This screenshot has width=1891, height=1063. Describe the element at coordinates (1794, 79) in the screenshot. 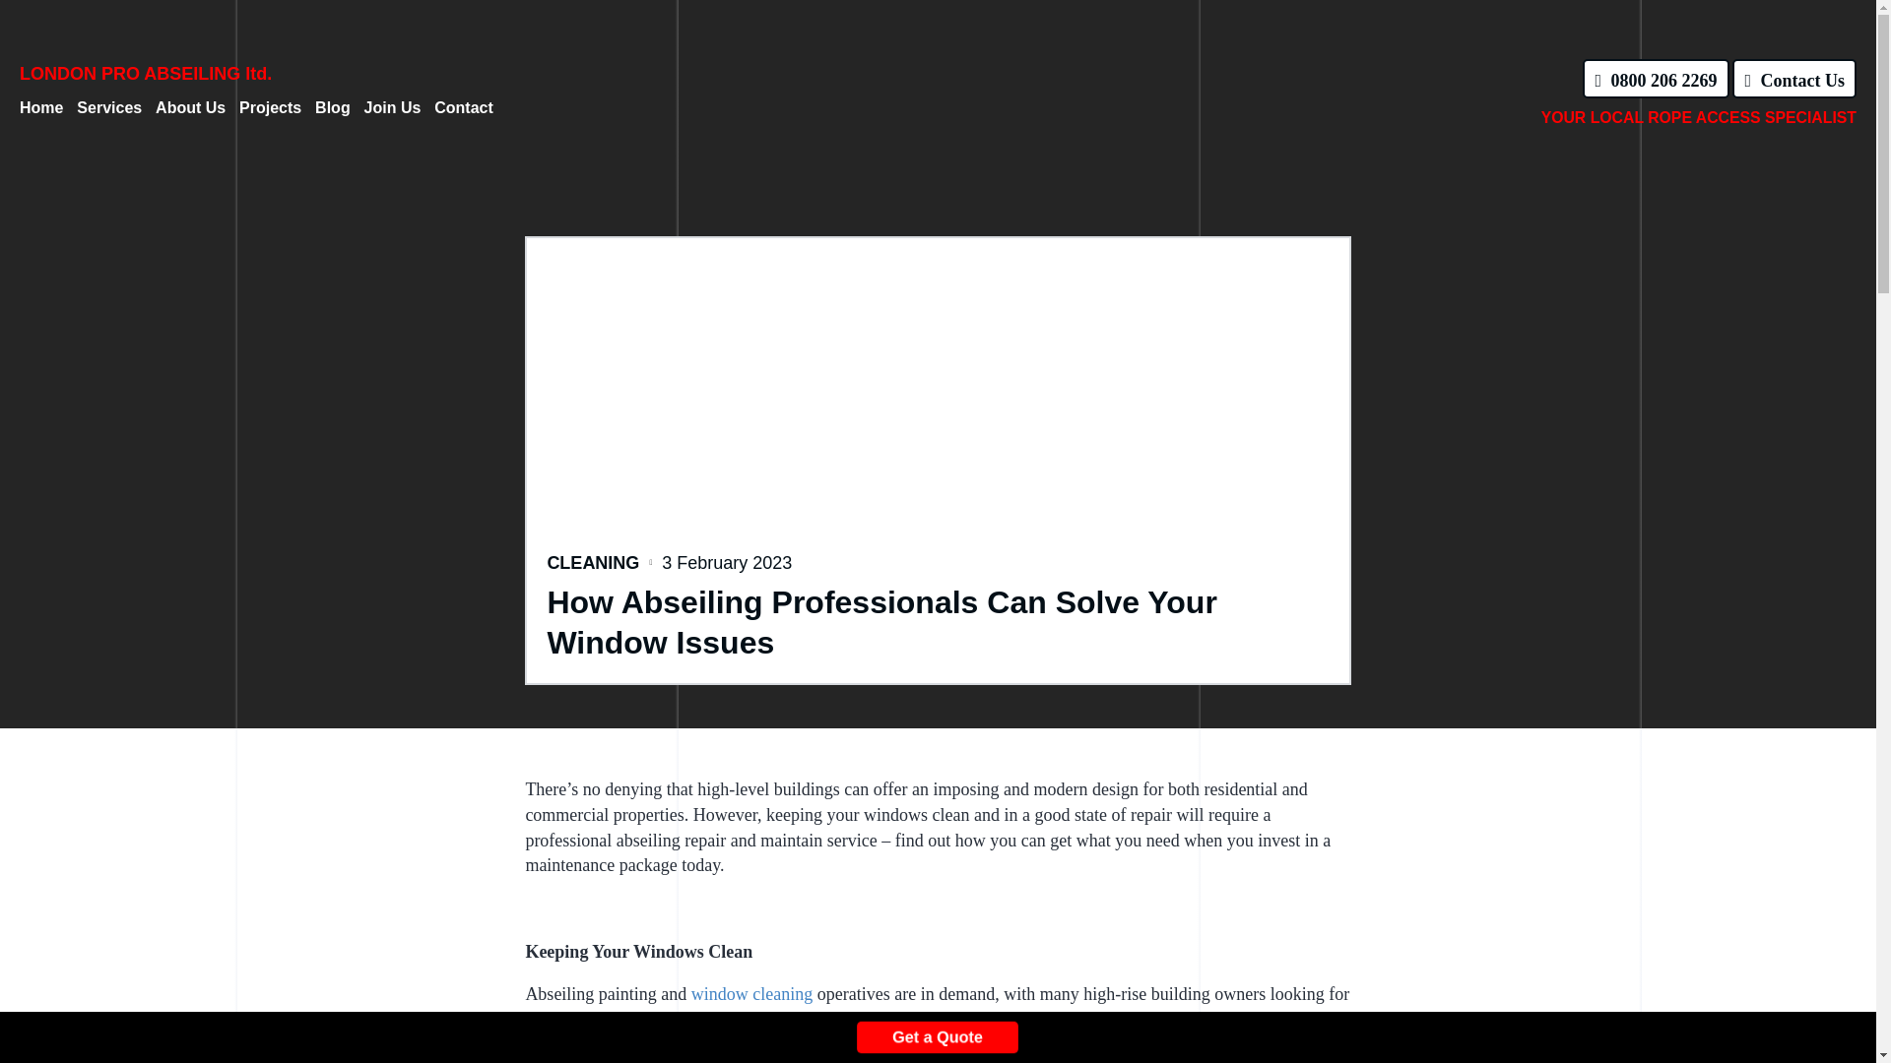

I see `Contact Us` at that location.